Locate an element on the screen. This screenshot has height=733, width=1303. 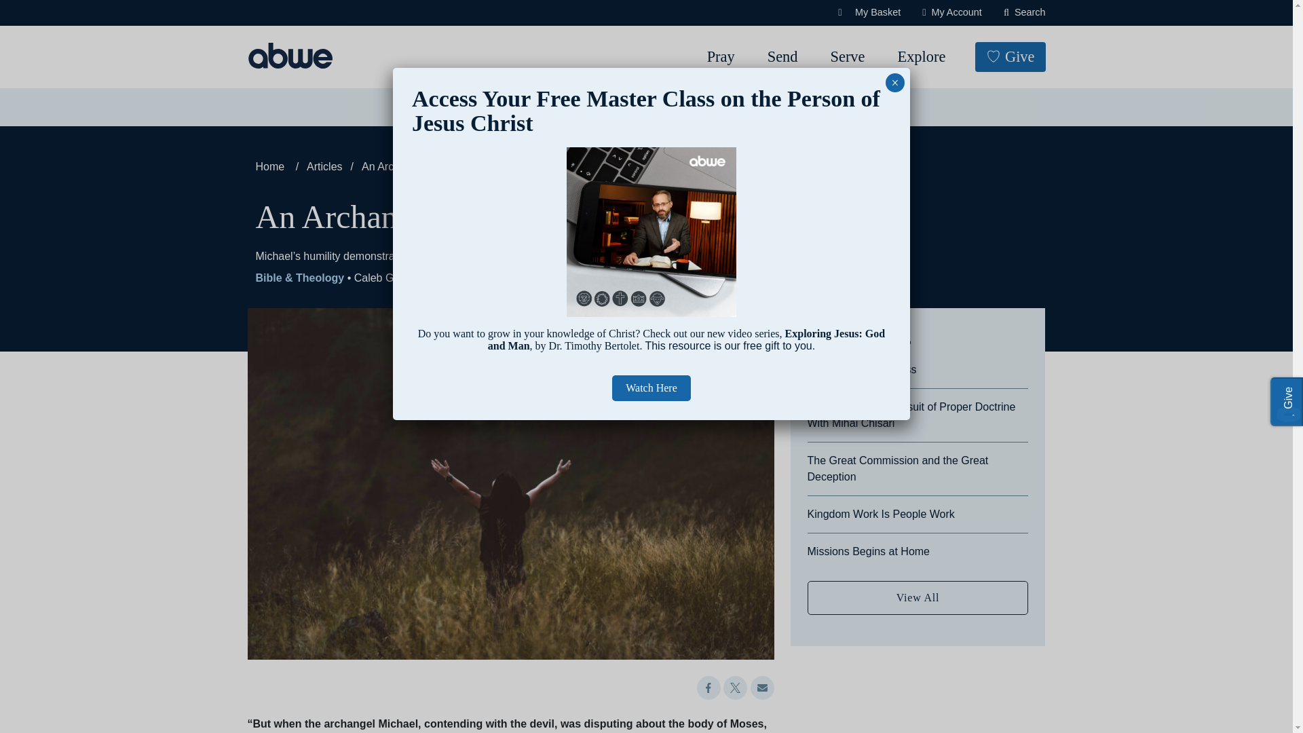
Send is located at coordinates (783, 57).